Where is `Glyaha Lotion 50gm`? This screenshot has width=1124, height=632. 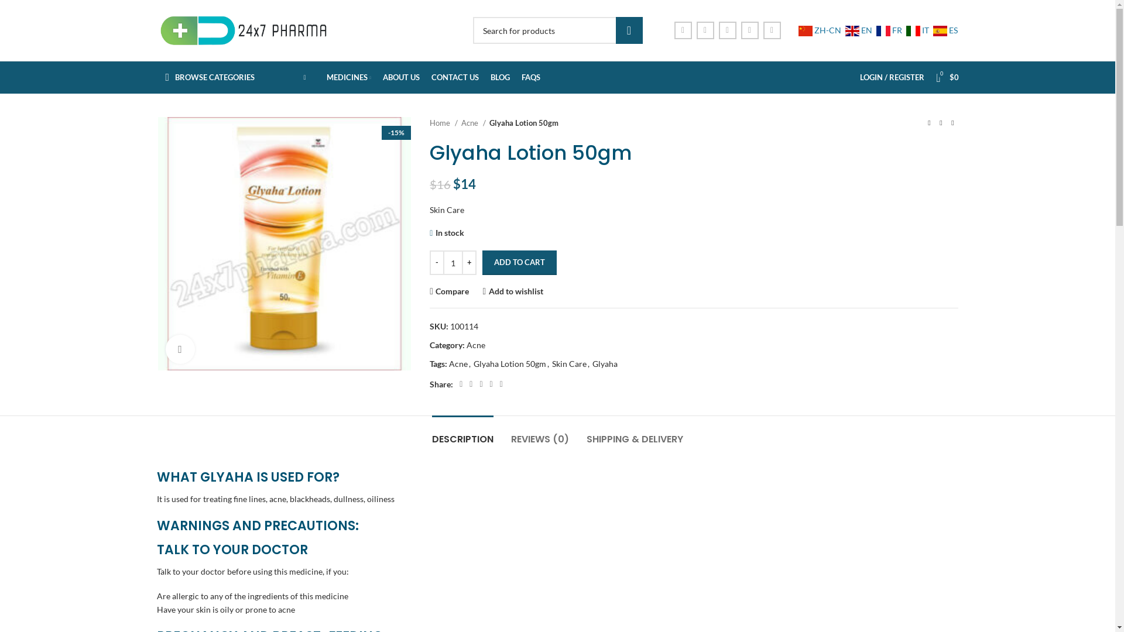
Glyaha Lotion 50gm is located at coordinates (285, 243).